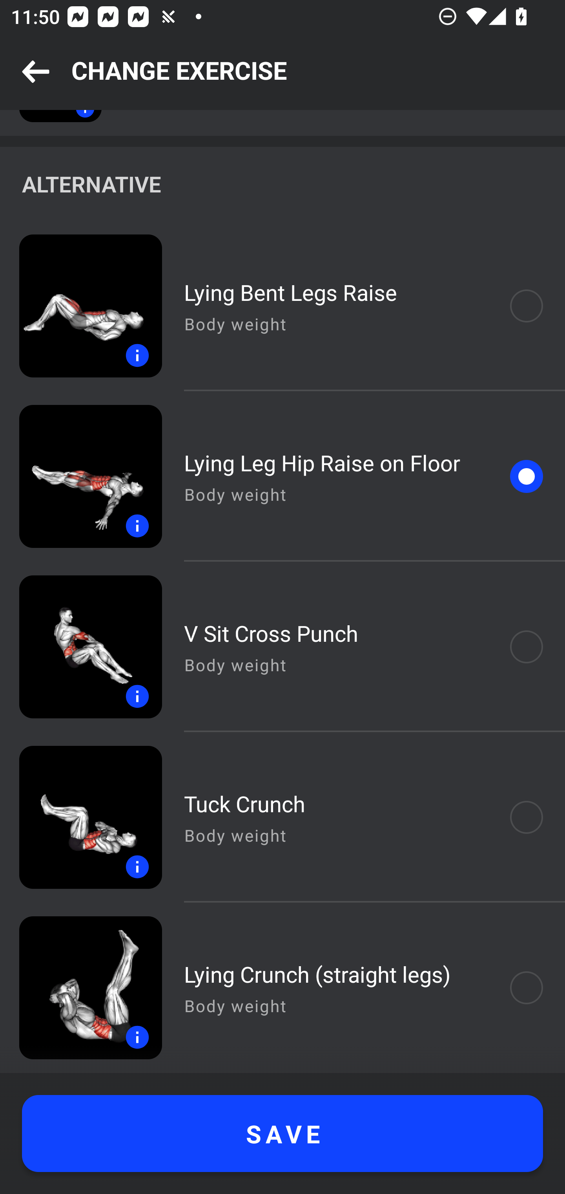  Describe the element at coordinates (81, 817) in the screenshot. I see `details` at that location.